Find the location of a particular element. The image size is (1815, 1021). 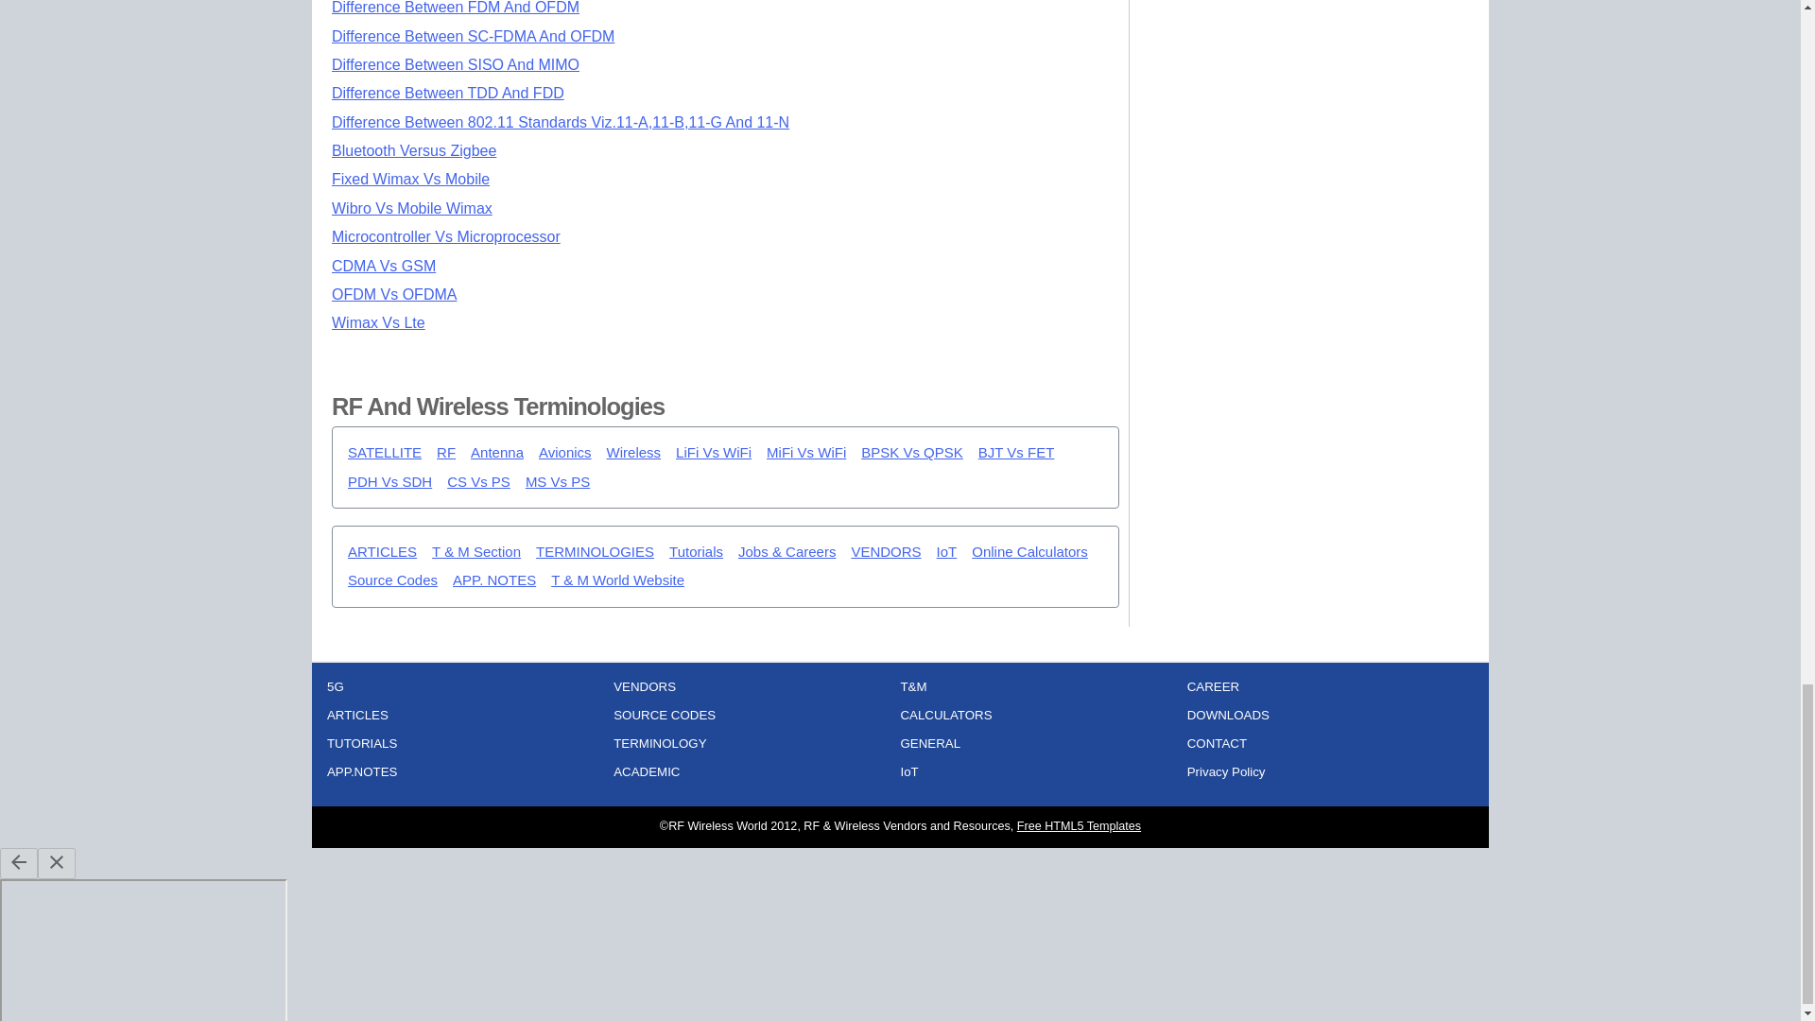

Antenna is located at coordinates (497, 453).